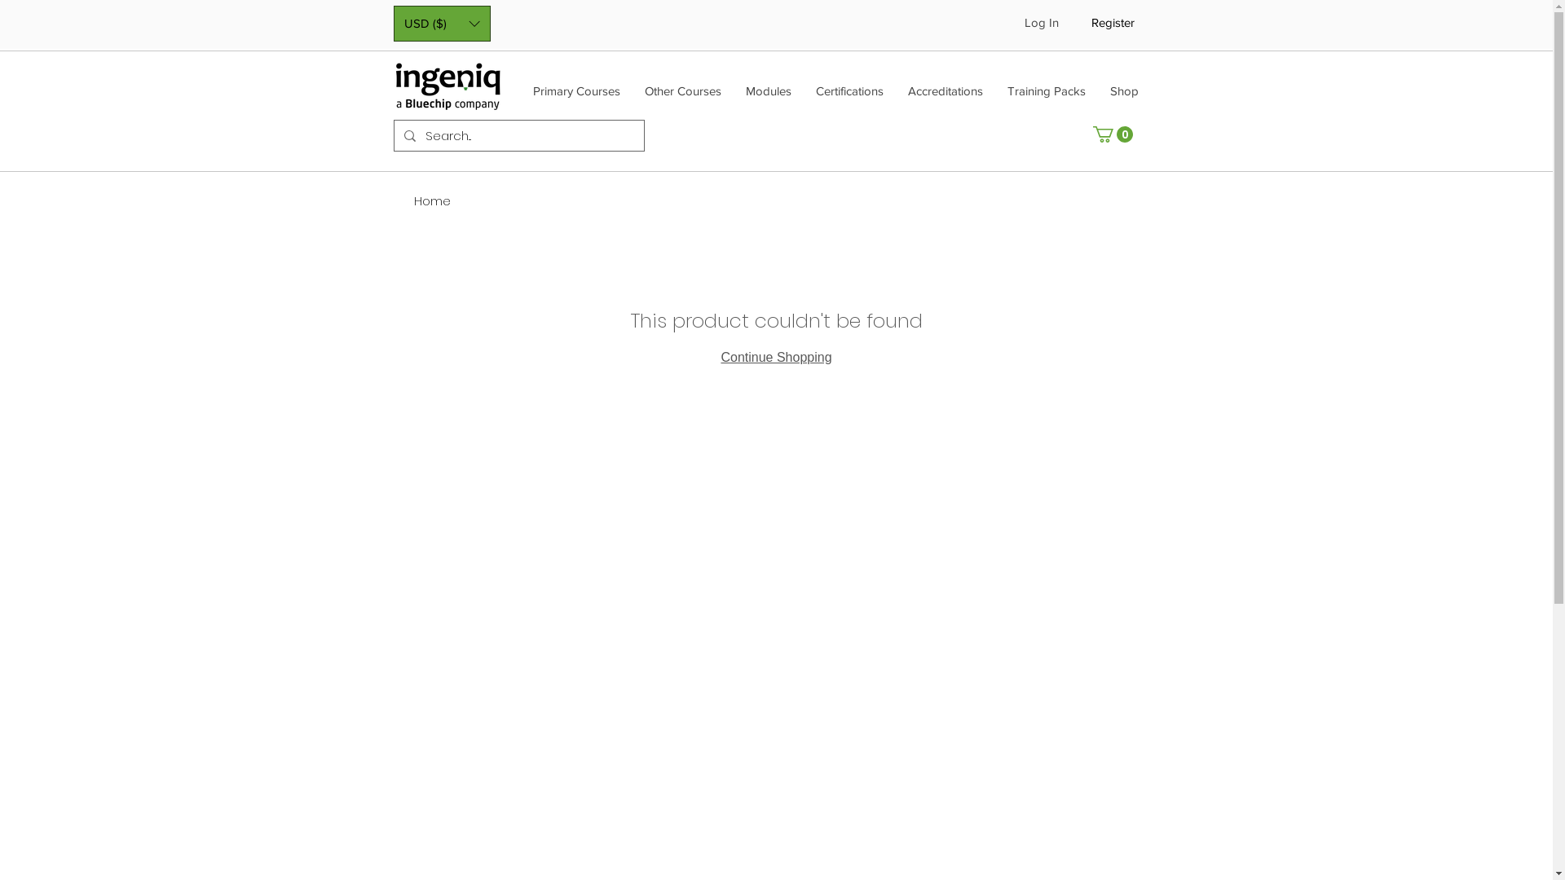 This screenshot has width=1565, height=880. Describe the element at coordinates (776, 357) in the screenshot. I see `Continue Shopping` at that location.